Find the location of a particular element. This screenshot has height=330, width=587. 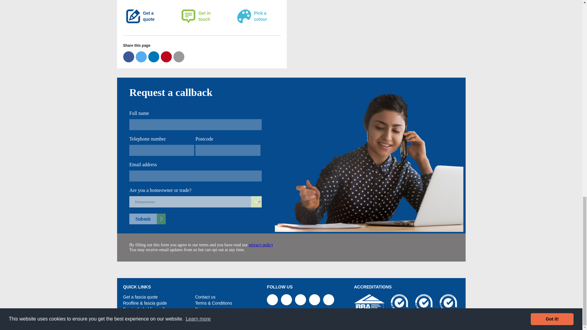

Share on Facebook is located at coordinates (128, 57).